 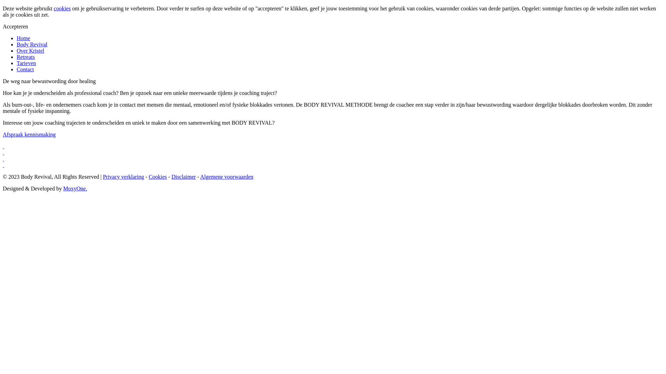 I want to click on Disclaimer, so click(x=183, y=177).